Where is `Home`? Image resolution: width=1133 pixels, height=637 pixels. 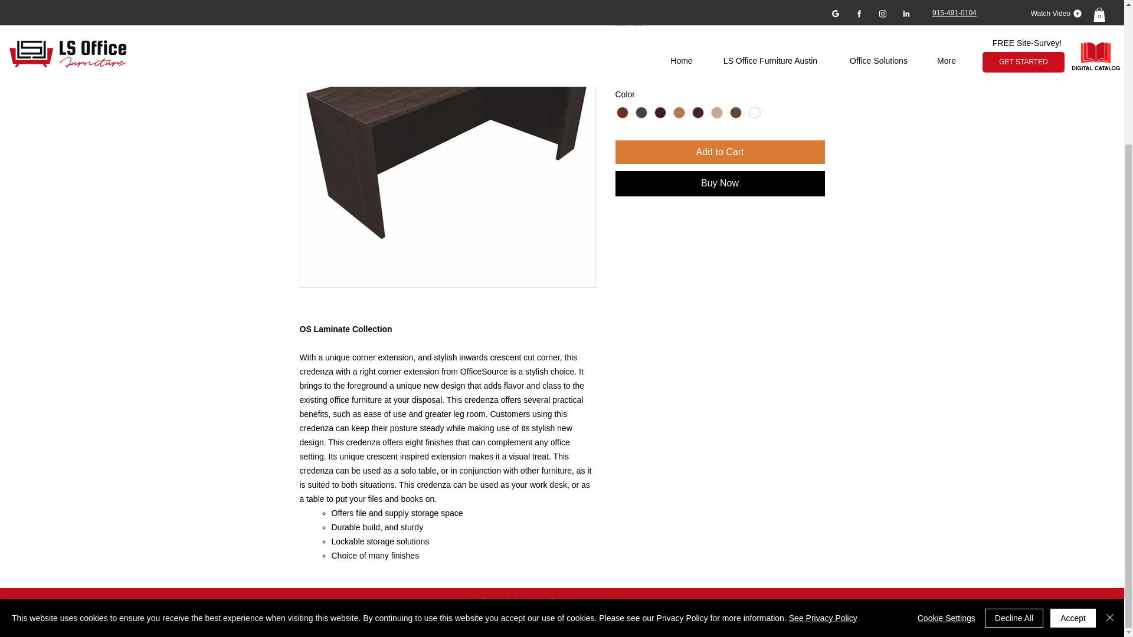 Home is located at coordinates (450, 602).